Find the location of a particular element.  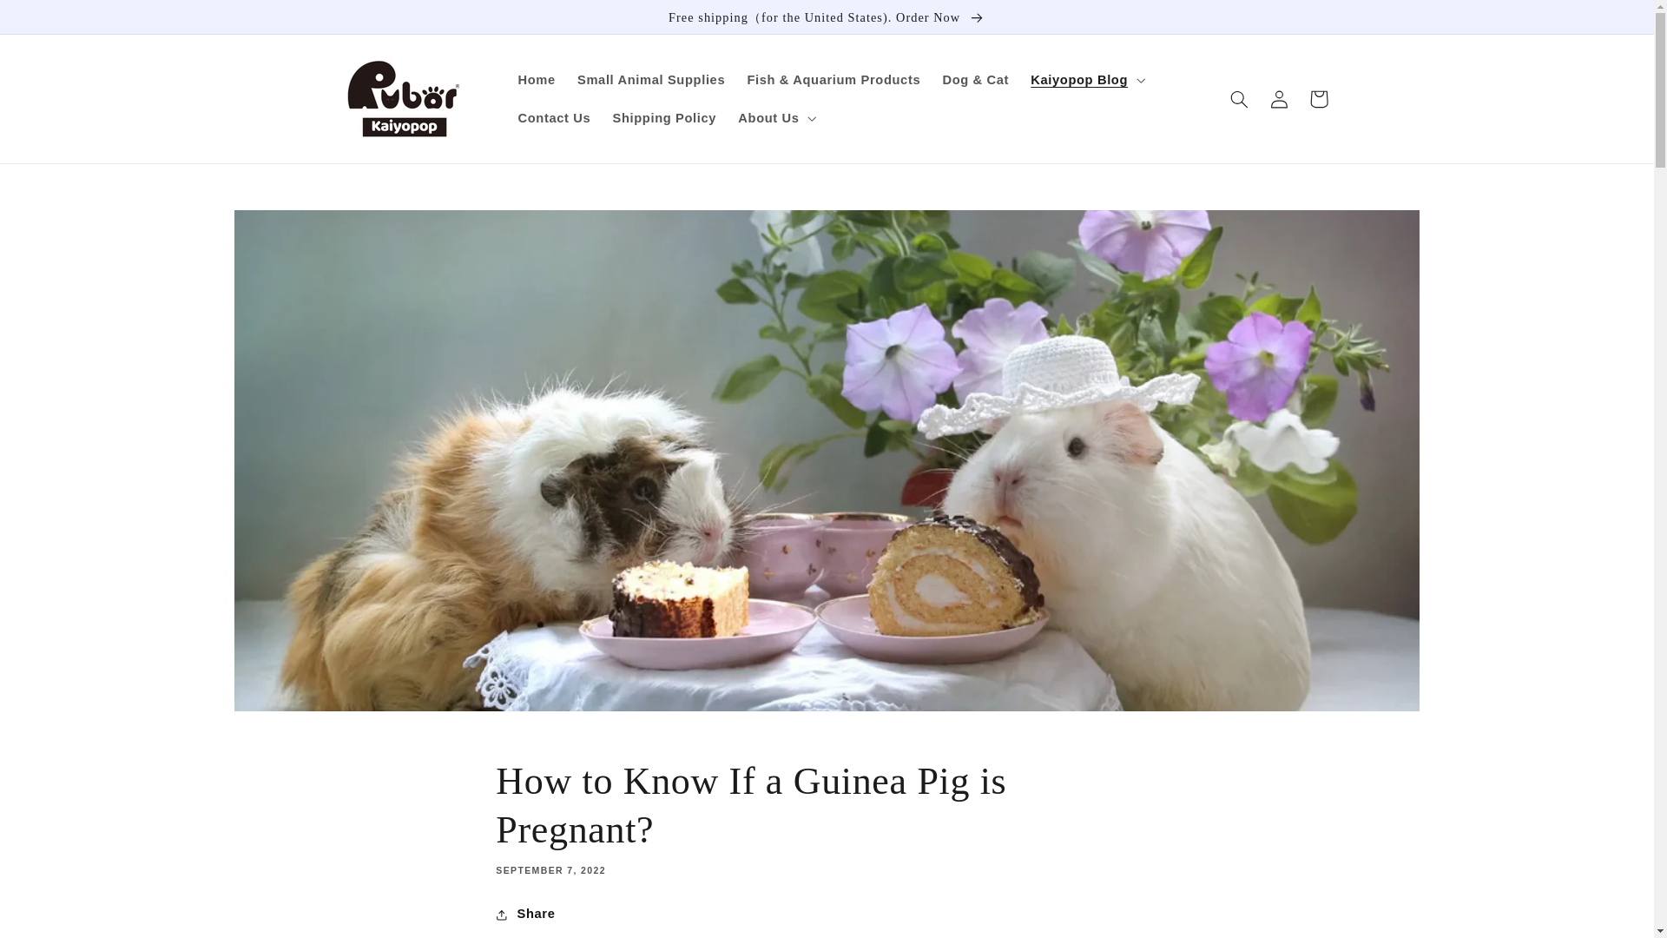

Skip to content is located at coordinates (54, 20).